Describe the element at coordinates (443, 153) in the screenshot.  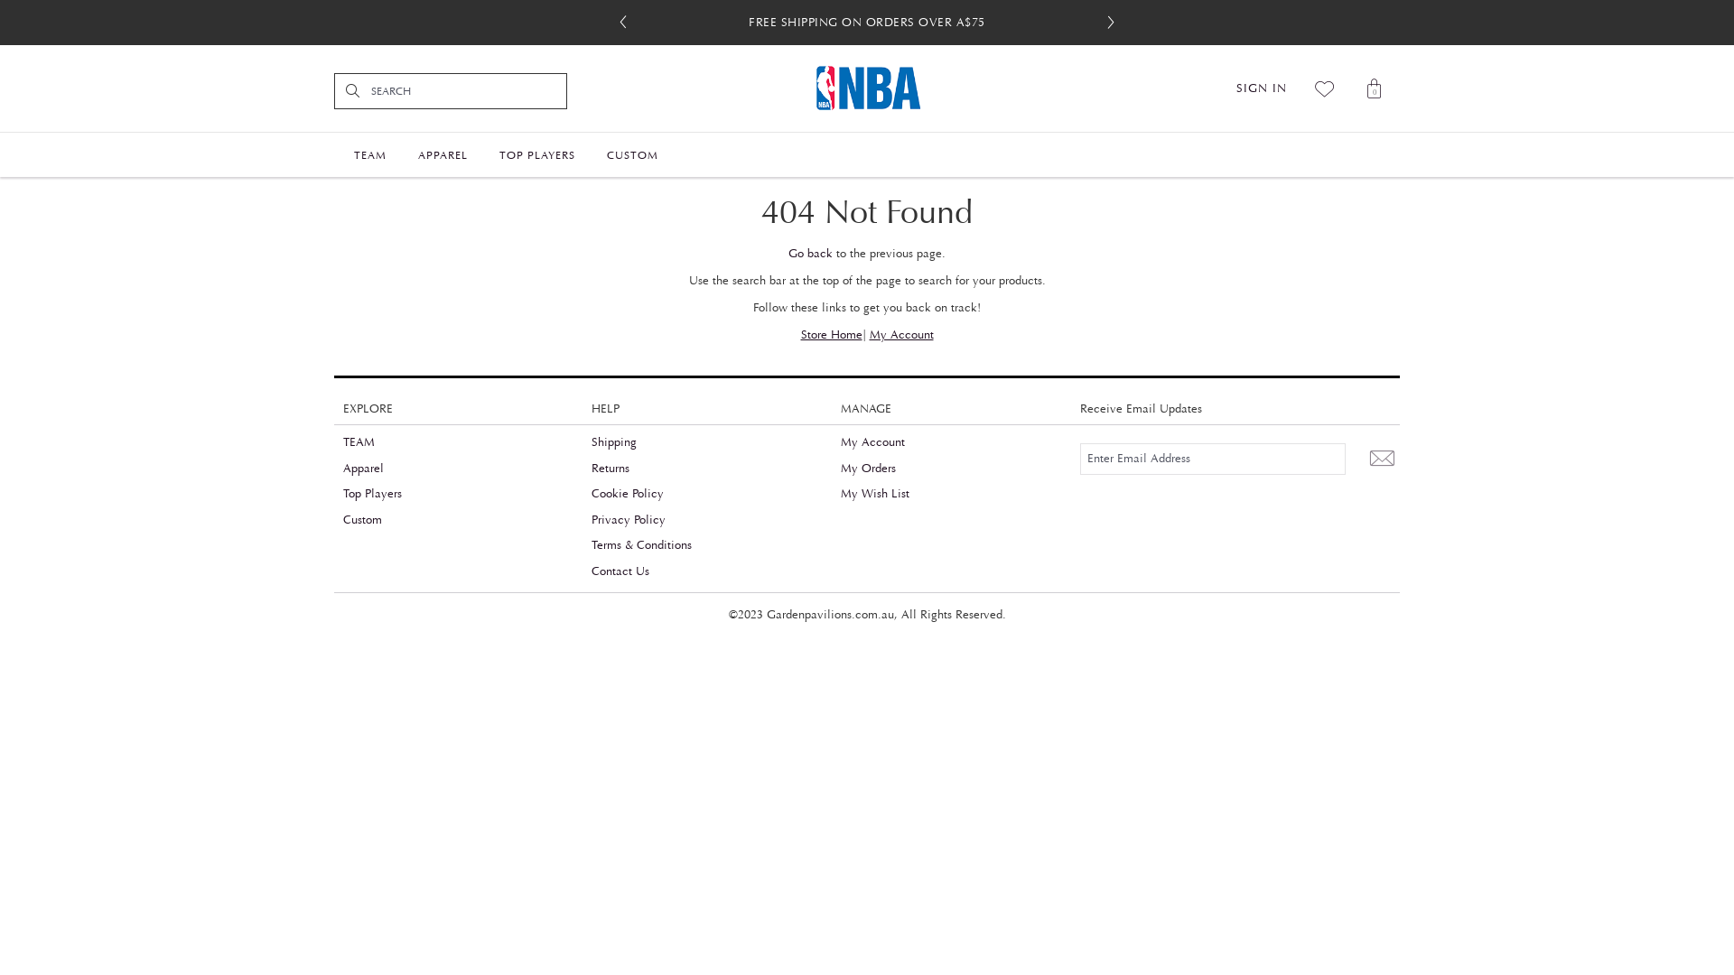
I see `APPAREL` at that location.